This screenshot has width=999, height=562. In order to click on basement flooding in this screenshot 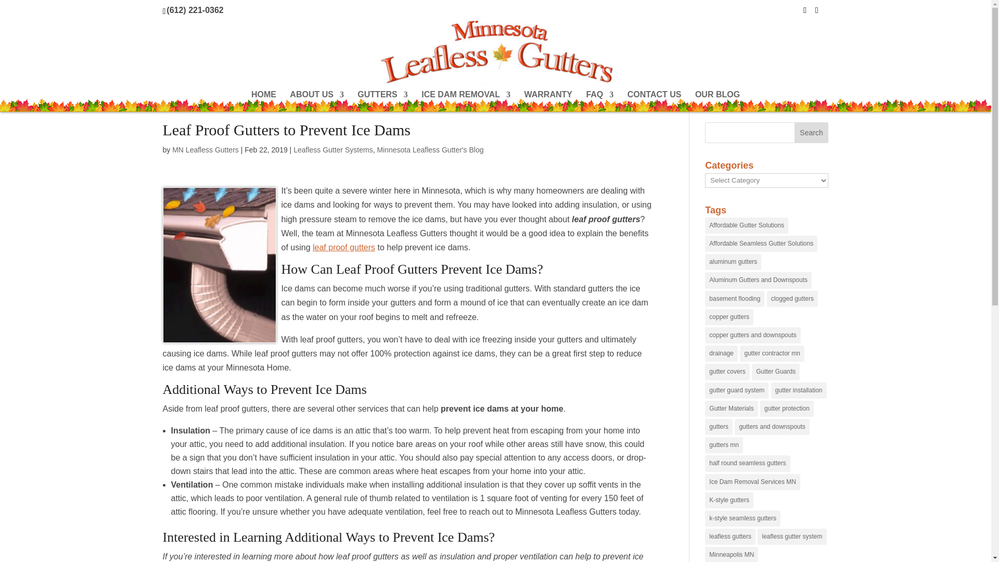, I will do `click(735, 299)`.